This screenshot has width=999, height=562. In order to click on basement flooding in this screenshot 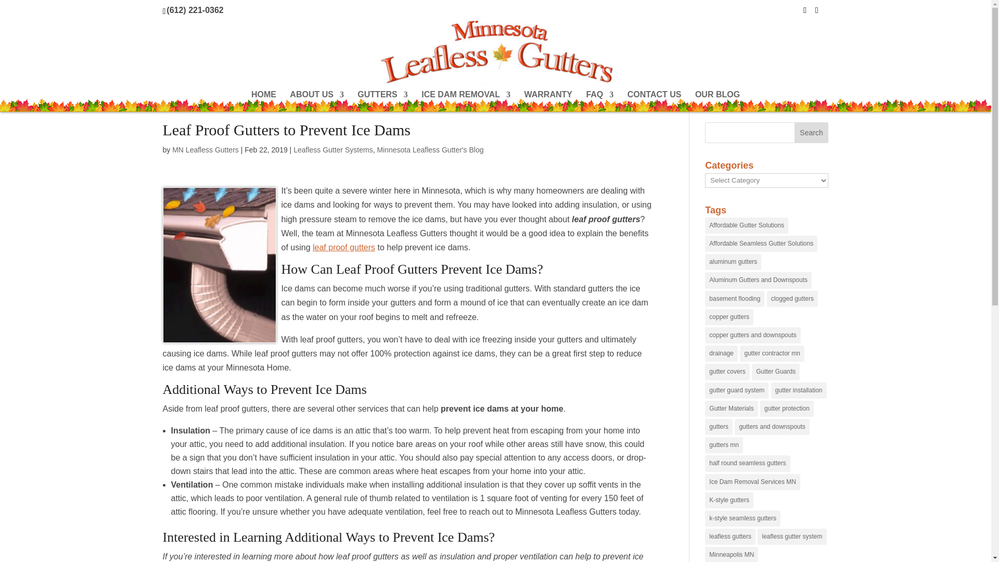, I will do `click(735, 299)`.